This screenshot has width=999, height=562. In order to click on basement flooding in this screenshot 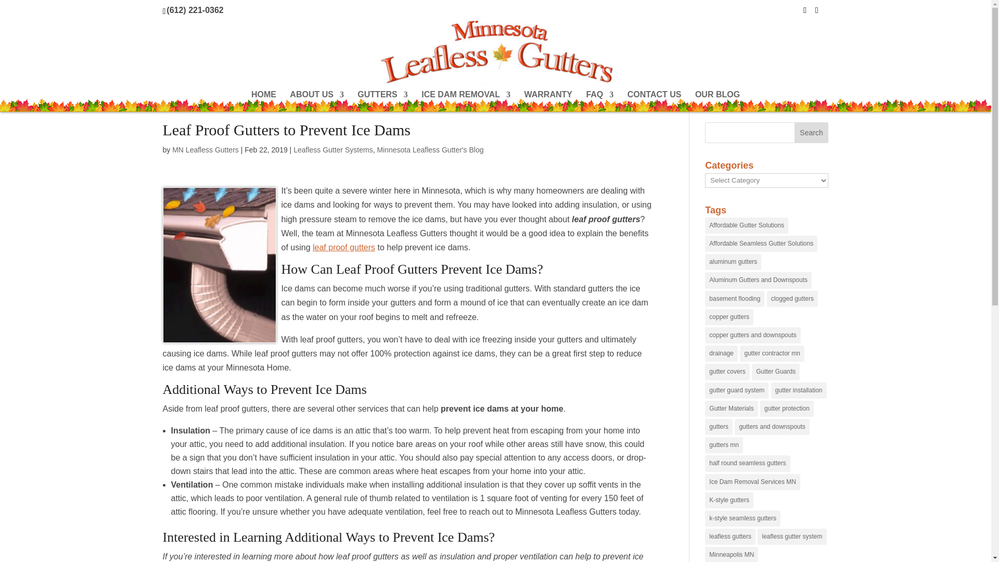, I will do `click(735, 299)`.